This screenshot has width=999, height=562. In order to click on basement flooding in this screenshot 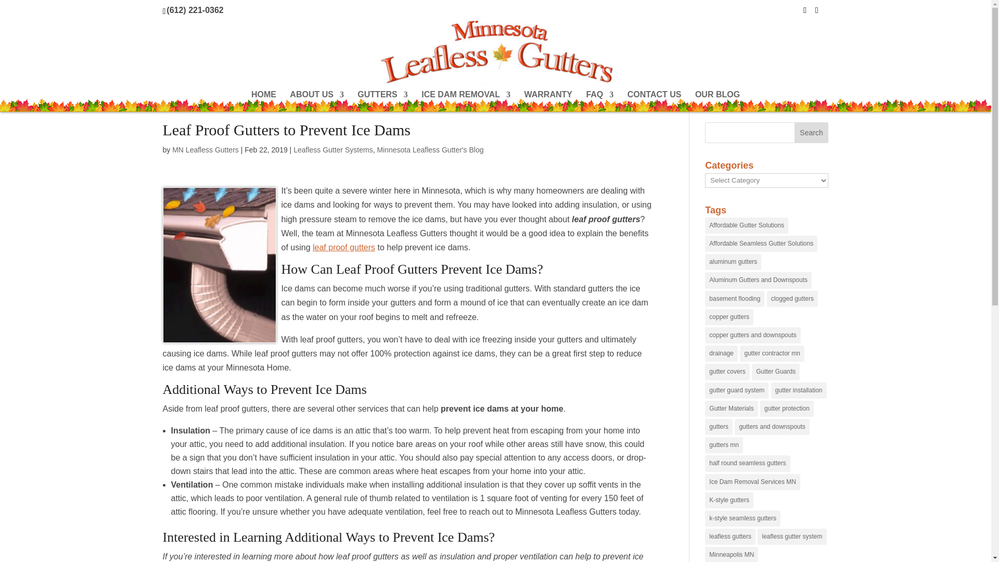, I will do `click(735, 299)`.